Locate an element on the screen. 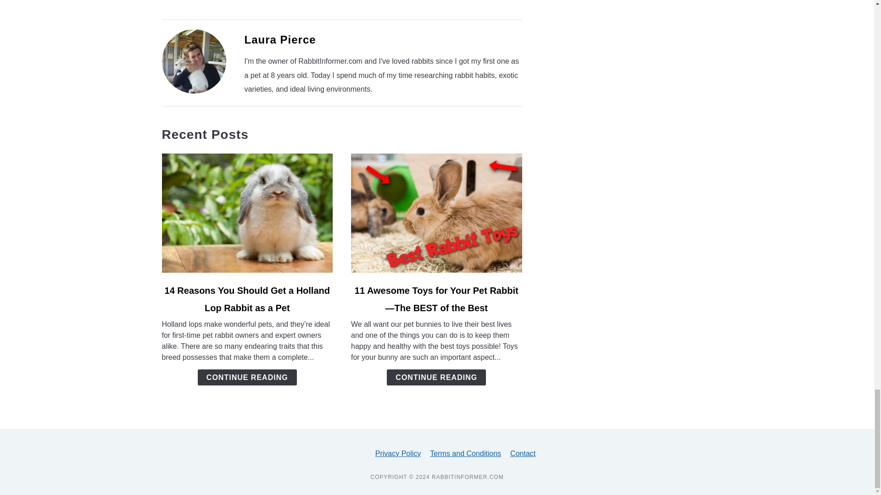 This screenshot has height=495, width=881. Privacy Policy is located at coordinates (398, 453).